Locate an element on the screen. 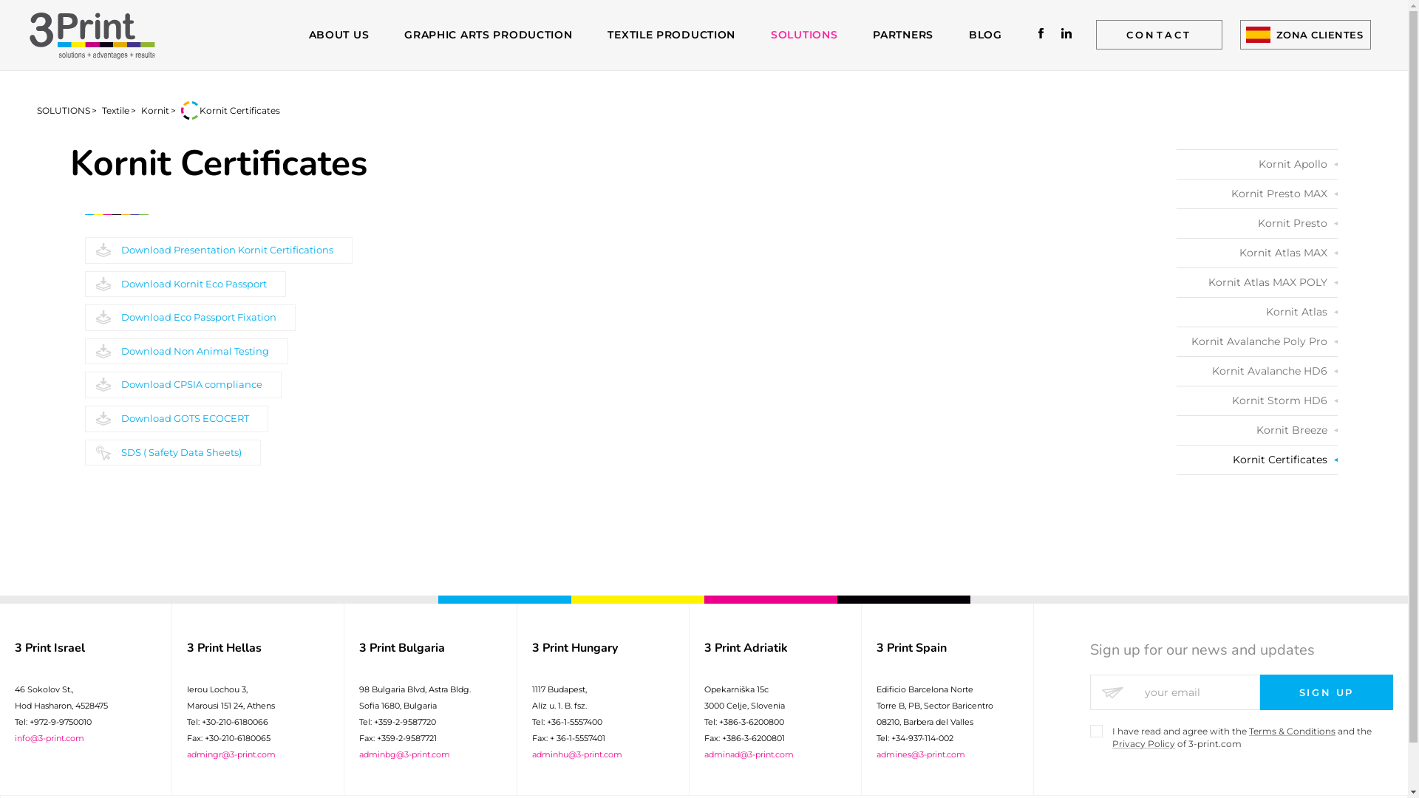 This screenshot has height=798, width=1419. Download GOTS ECOCERT is located at coordinates (177, 419).